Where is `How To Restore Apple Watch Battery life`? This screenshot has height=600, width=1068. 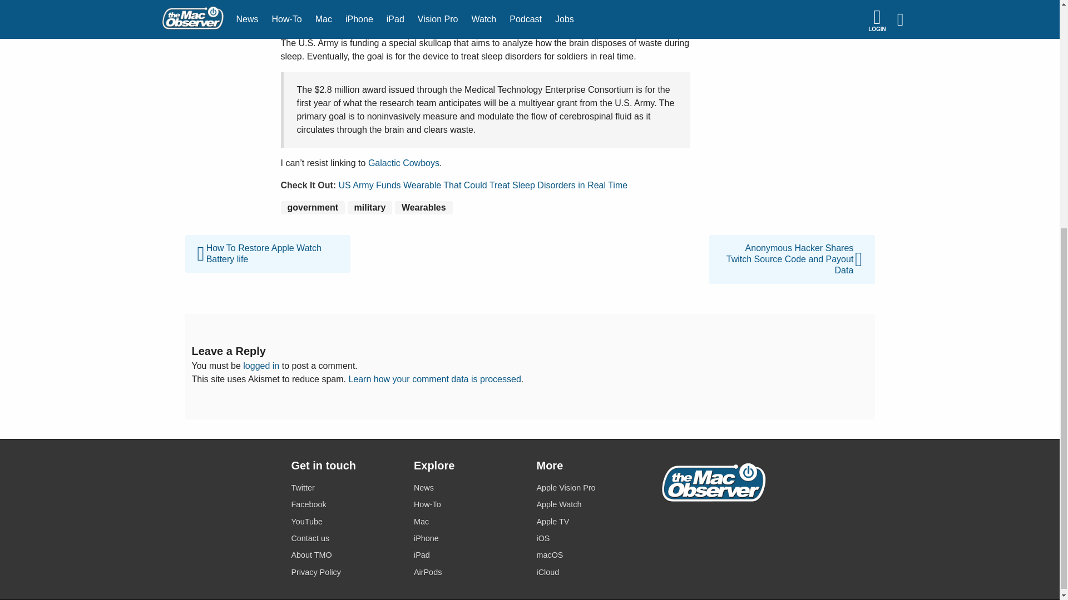
How To Restore Apple Watch Battery life is located at coordinates (267, 241).